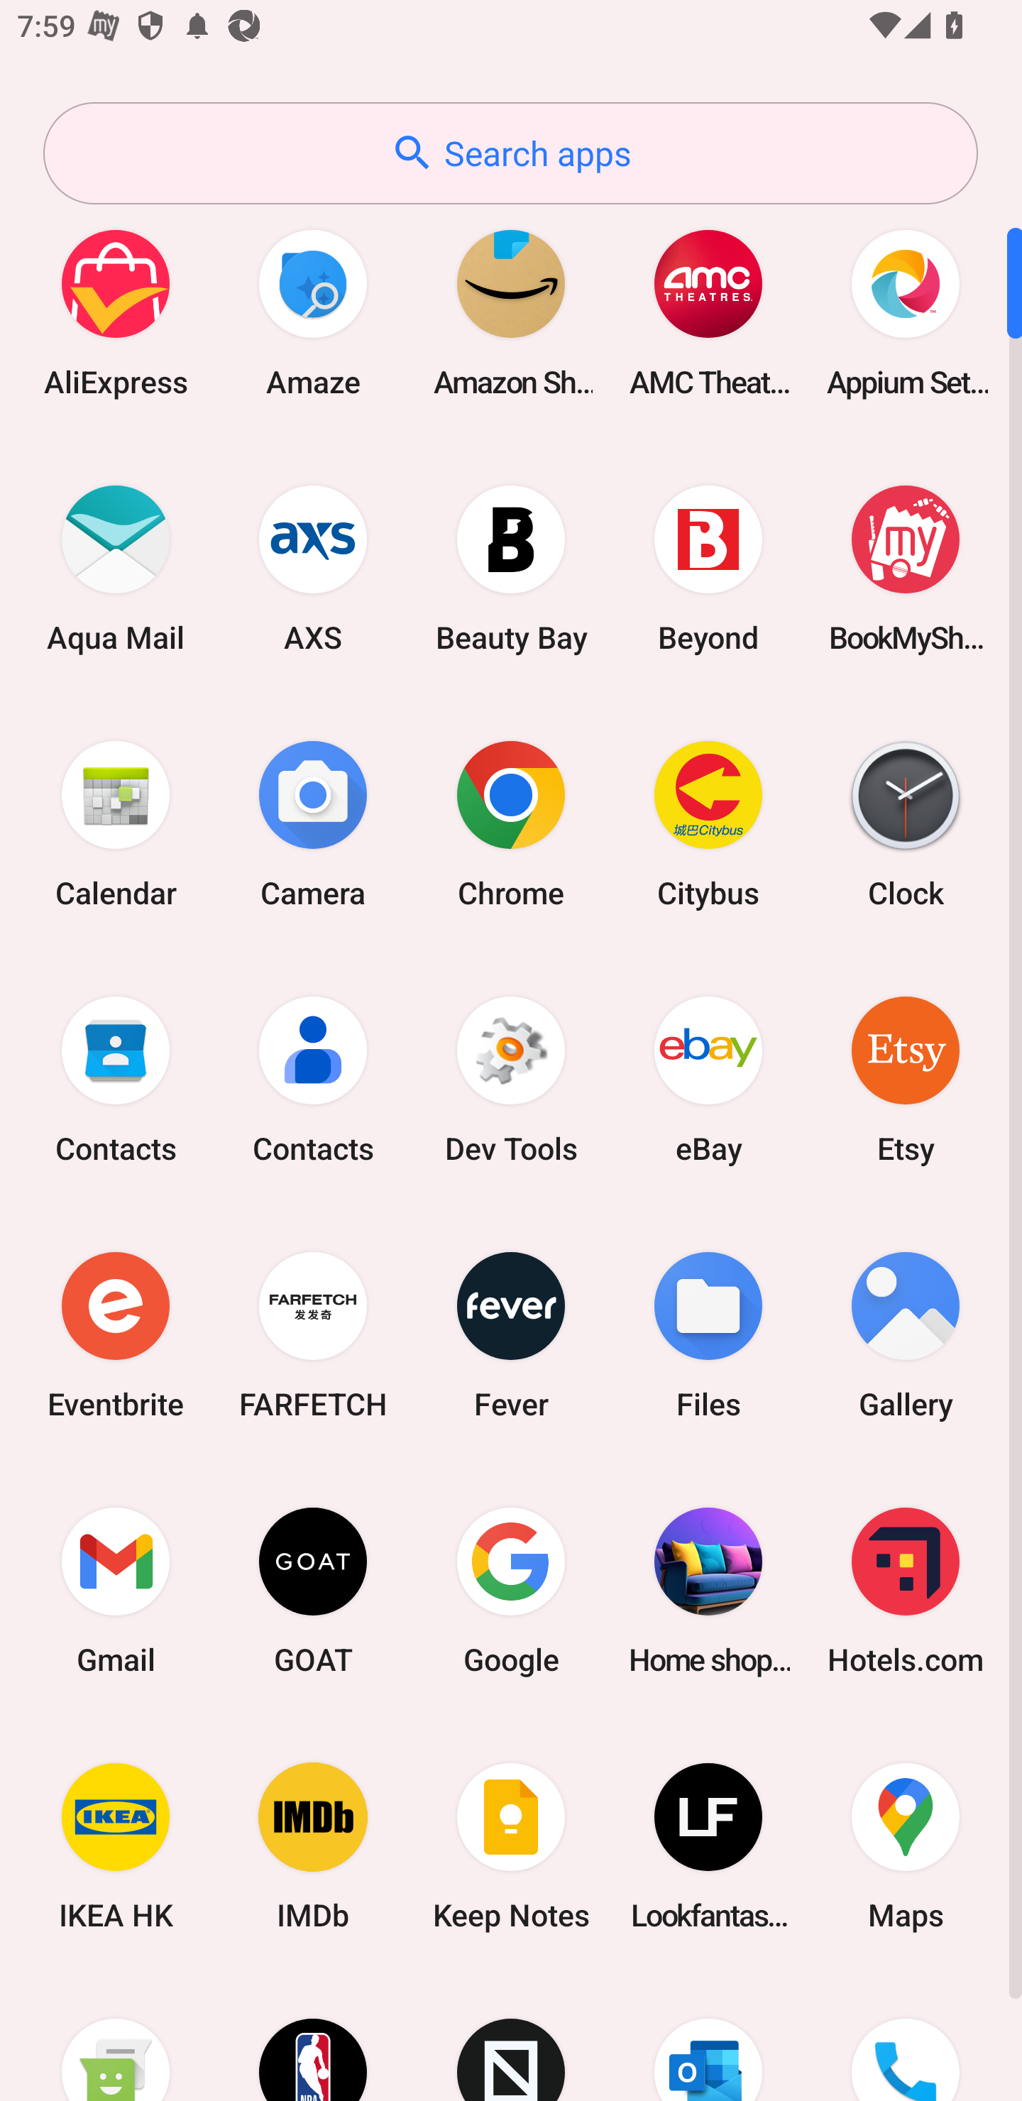 The image size is (1022, 2101). Describe the element at coordinates (906, 1847) in the screenshot. I see `Maps` at that location.